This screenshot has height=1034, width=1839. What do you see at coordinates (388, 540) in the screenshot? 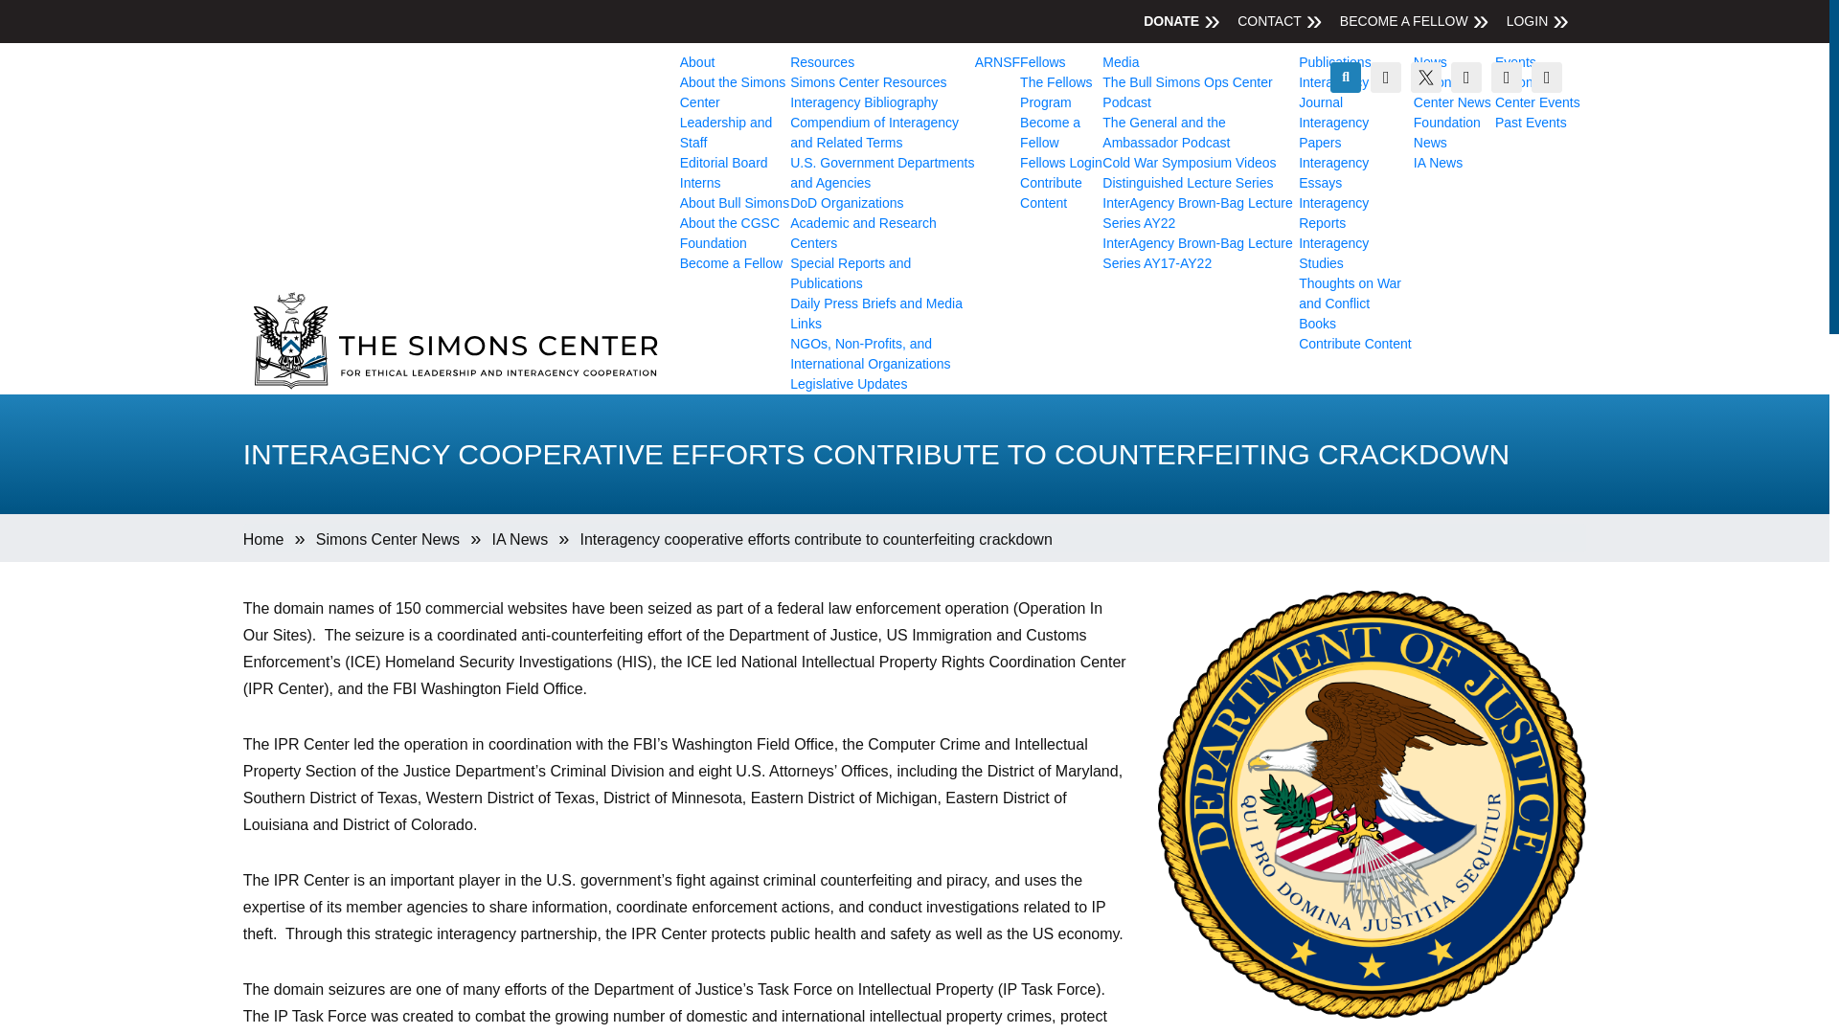
I see `Compendium of Interagency and Related Terms` at bounding box center [388, 540].